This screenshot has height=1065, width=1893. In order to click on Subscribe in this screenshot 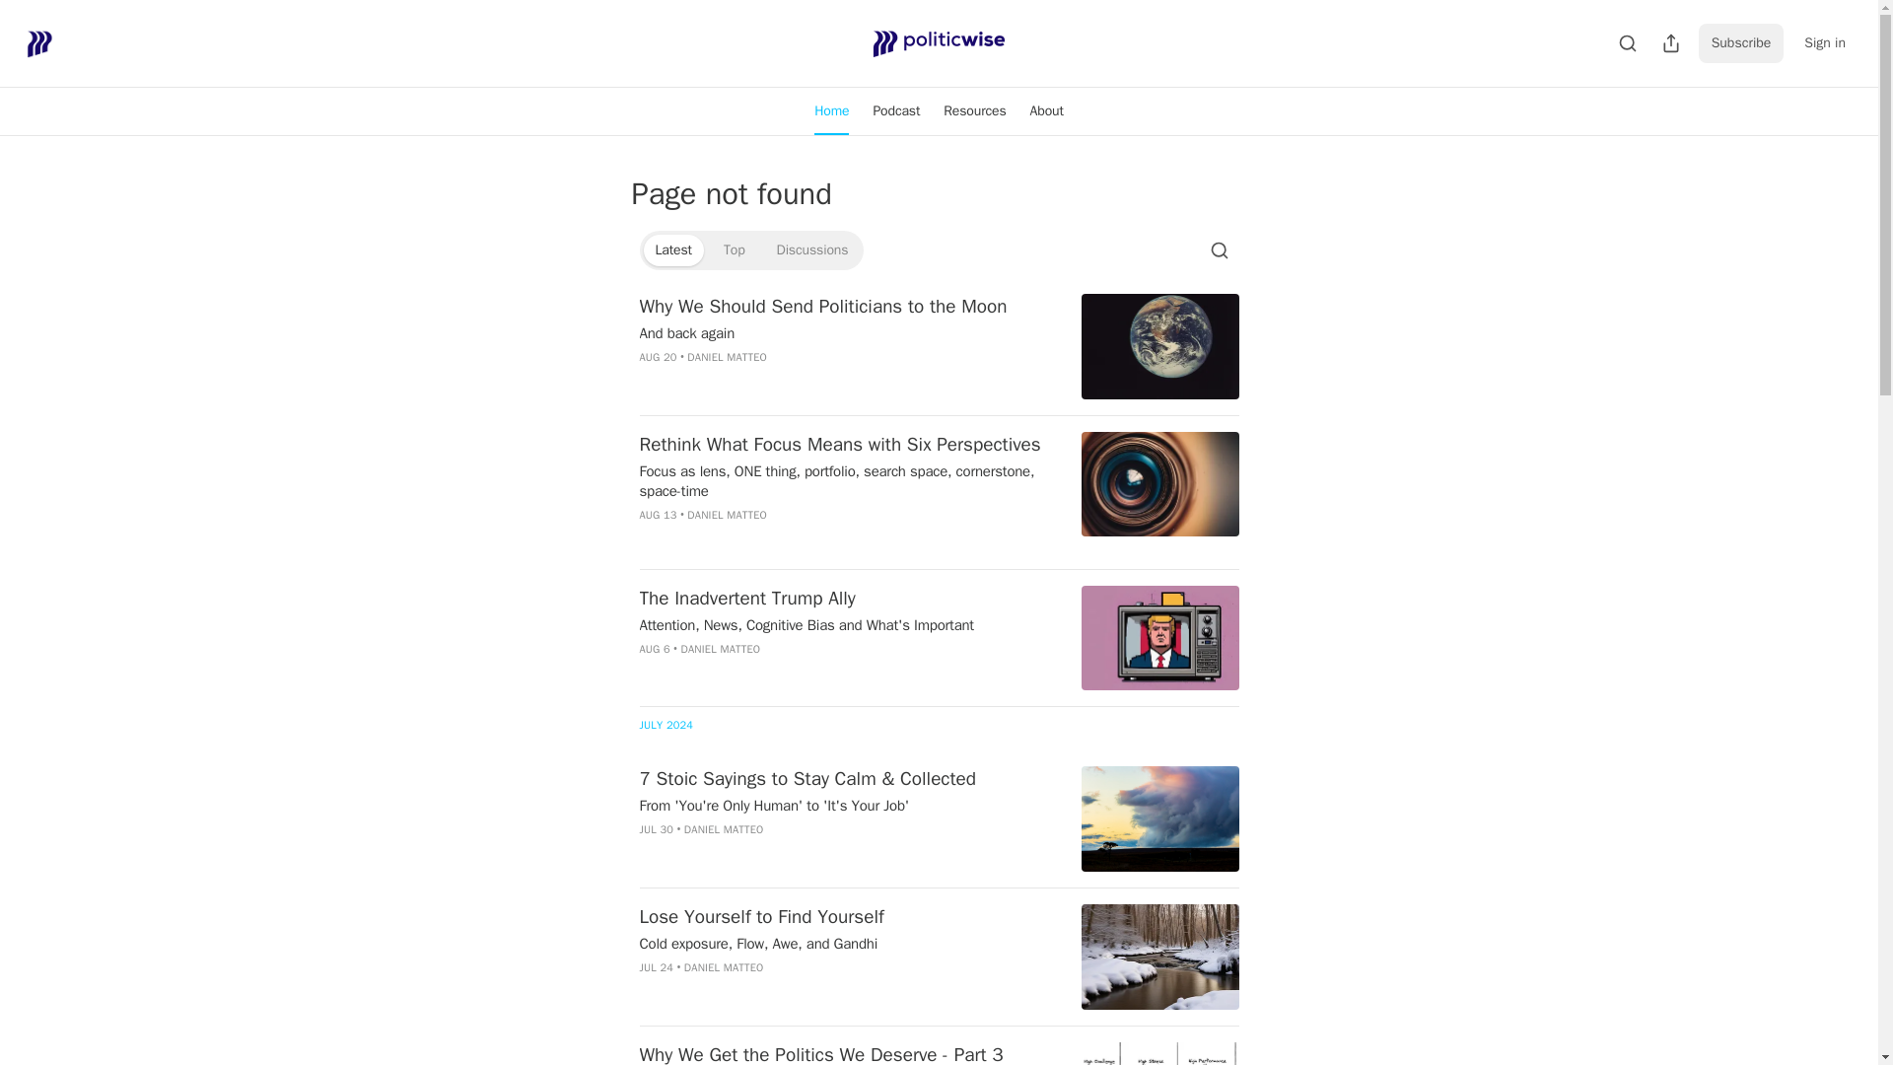, I will do `click(1741, 42)`.